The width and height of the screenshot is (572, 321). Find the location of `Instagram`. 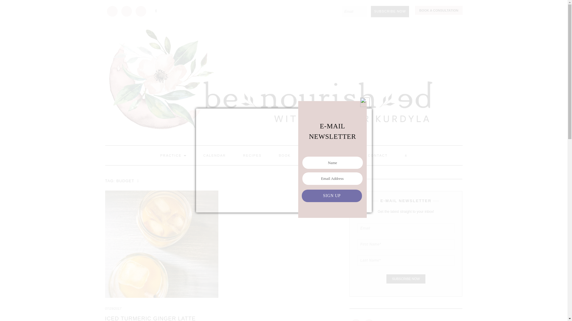

Instagram is located at coordinates (126, 11).